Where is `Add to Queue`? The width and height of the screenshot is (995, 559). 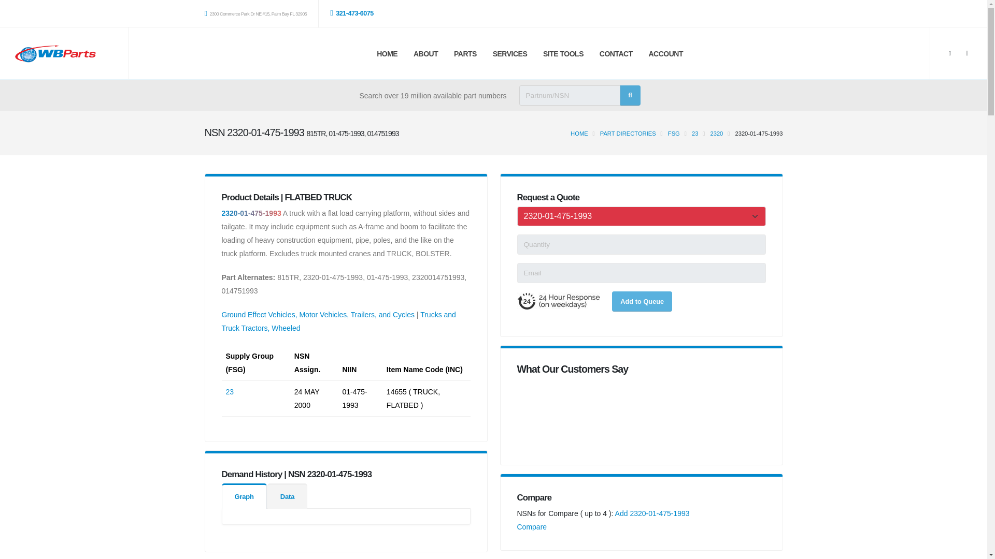 Add to Queue is located at coordinates (642, 301).